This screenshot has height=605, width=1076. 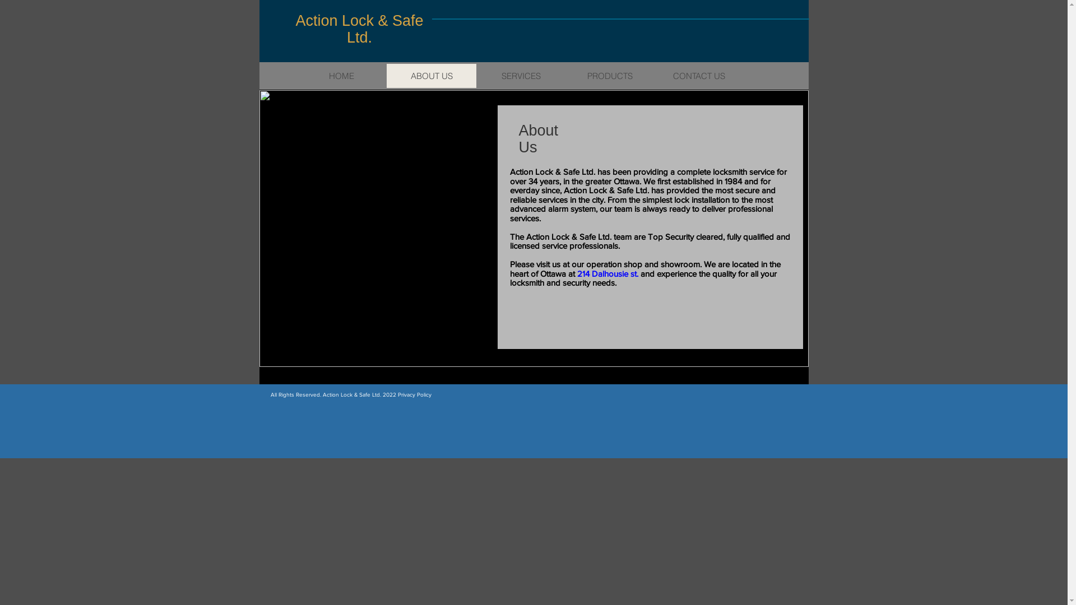 I want to click on embass_set, so click(x=534, y=229).